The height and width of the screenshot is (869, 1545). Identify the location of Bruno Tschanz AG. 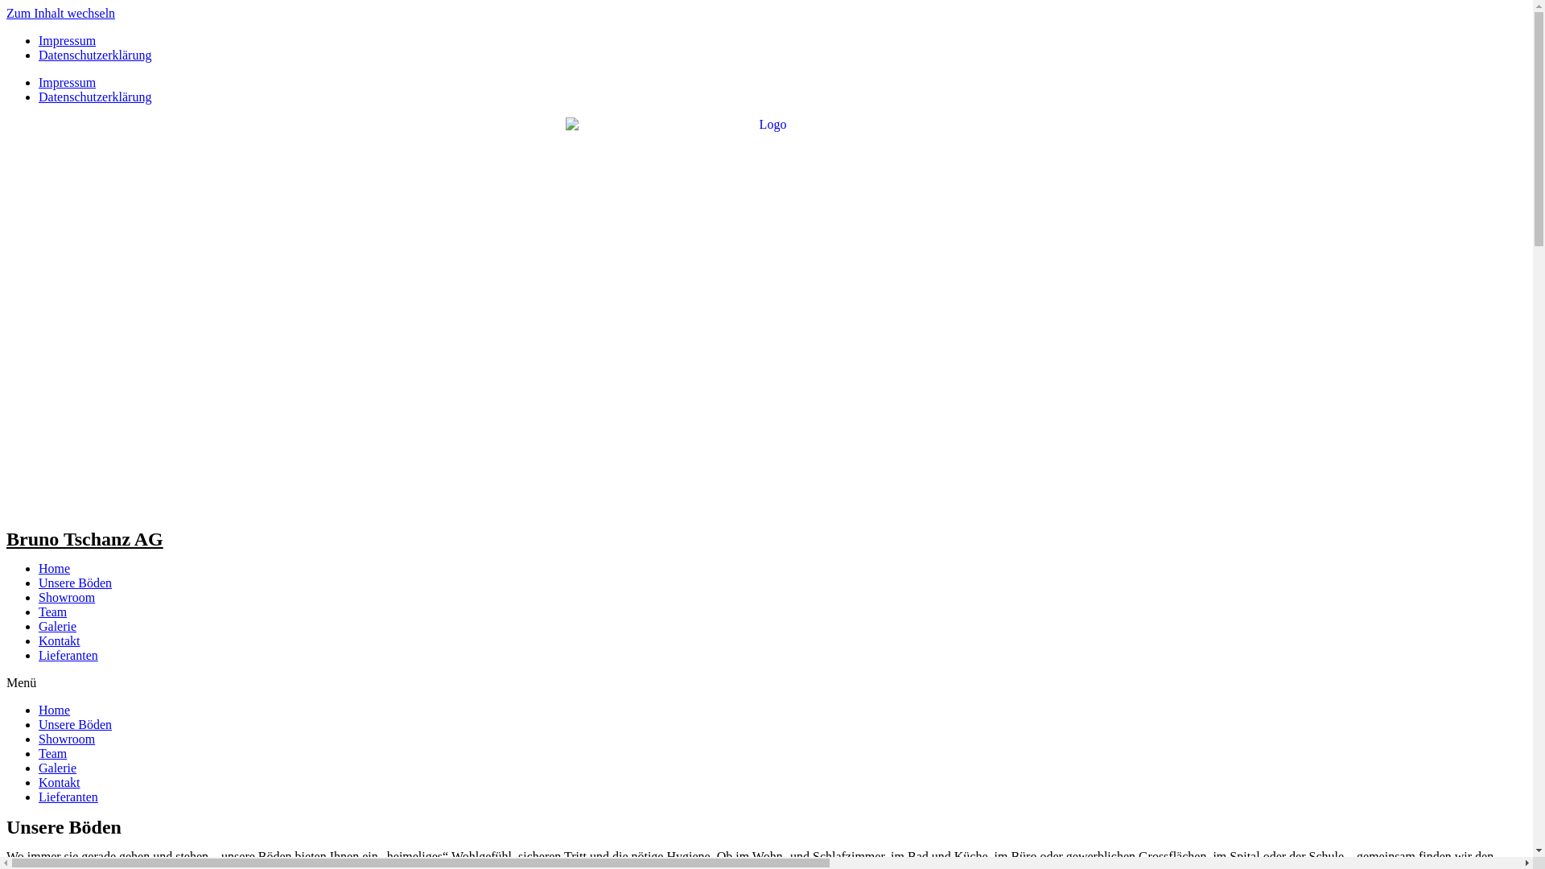
(85, 539).